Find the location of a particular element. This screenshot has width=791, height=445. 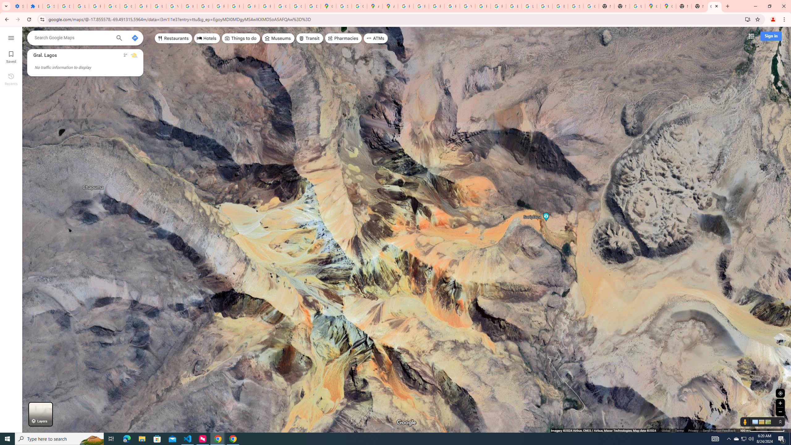

YouTube is located at coordinates (174, 6).